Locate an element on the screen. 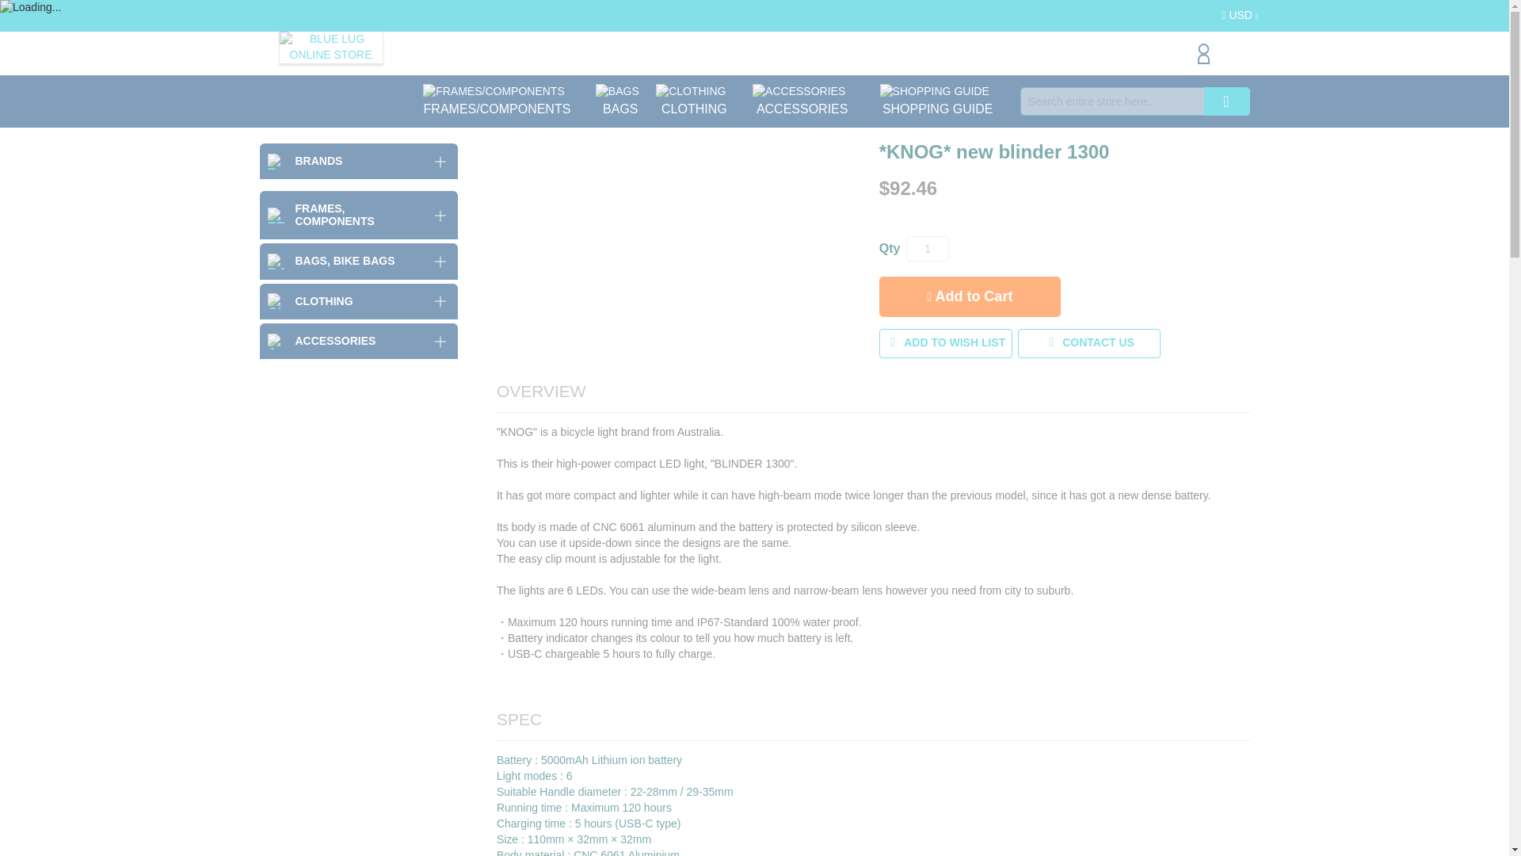 This screenshot has width=1521, height=856. Search is located at coordinates (1227, 101).